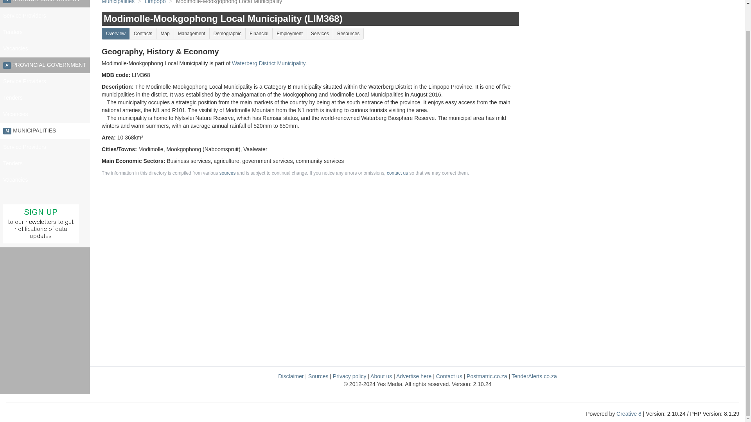  Describe the element at coordinates (45, 65) in the screenshot. I see `P PROVINCIAL GOVERNMENT` at that location.